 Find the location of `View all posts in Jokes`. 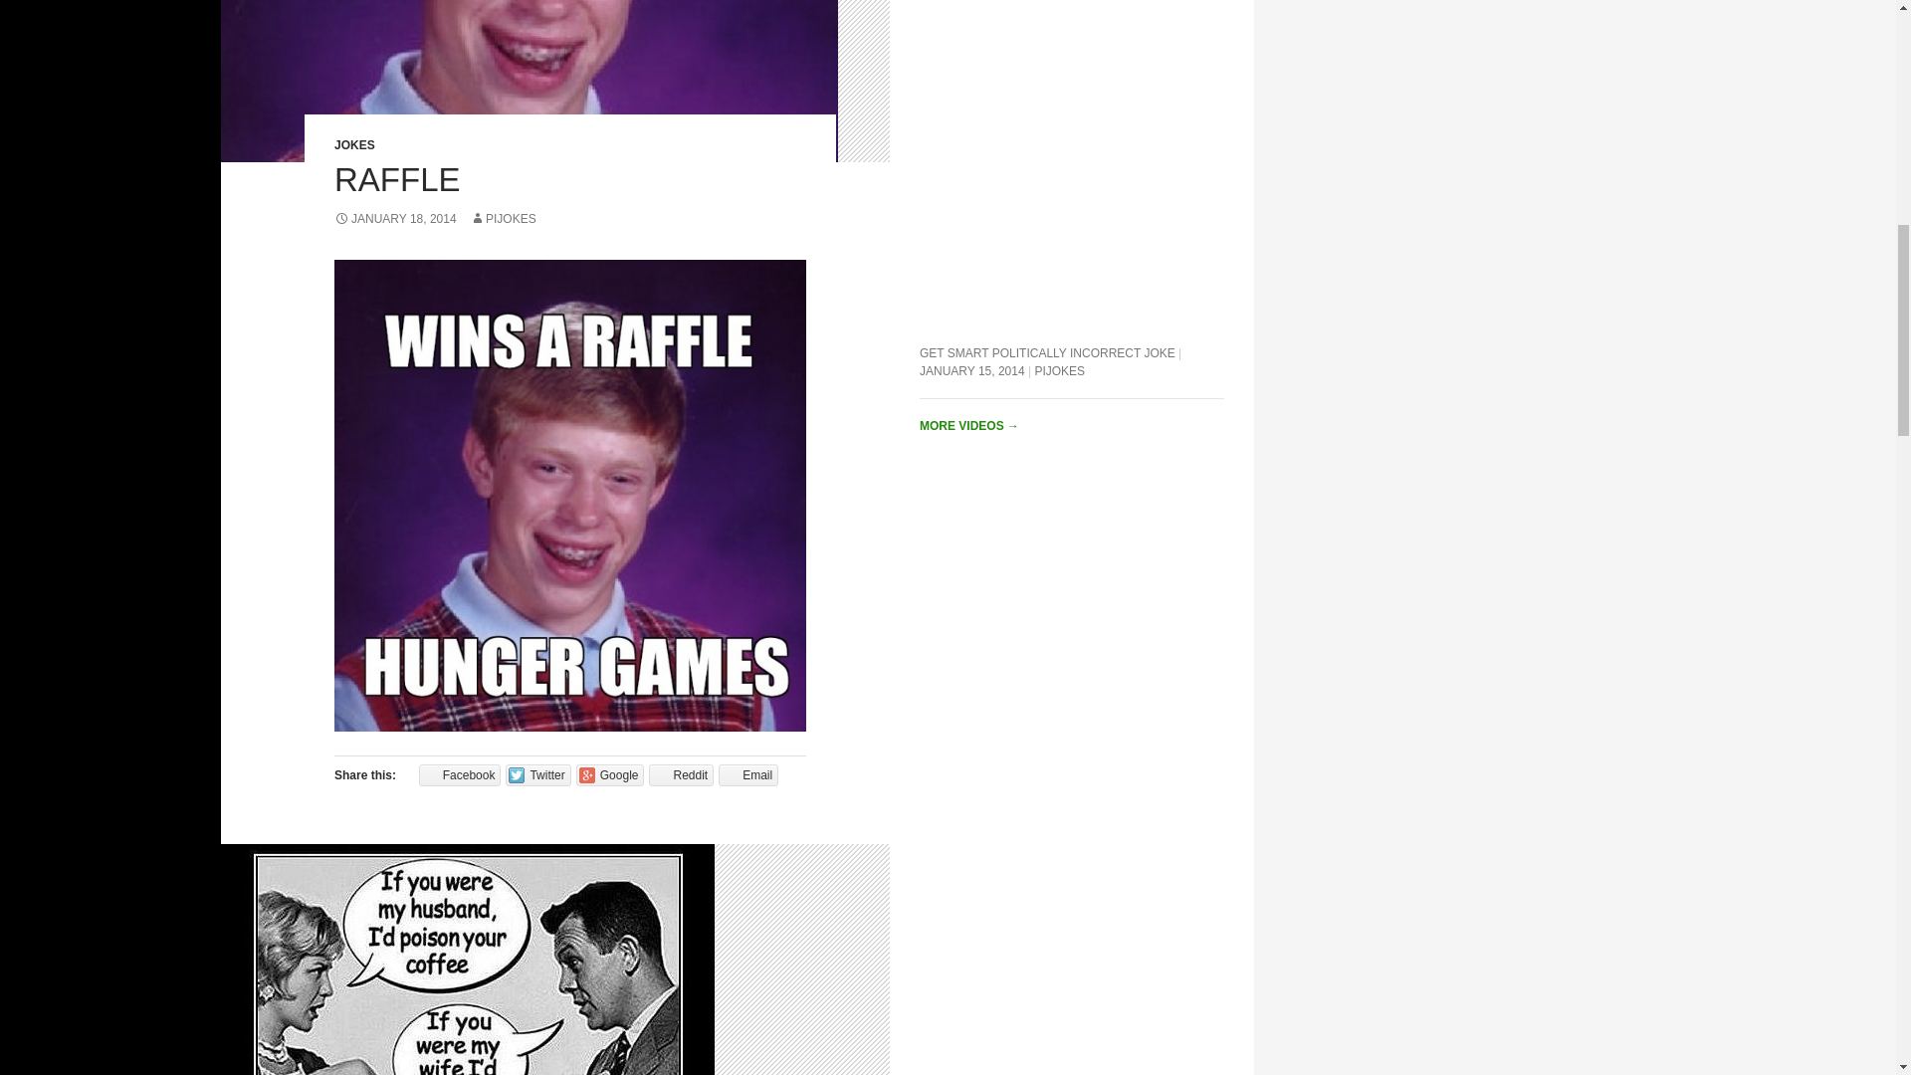

View all posts in Jokes is located at coordinates (354, 145).